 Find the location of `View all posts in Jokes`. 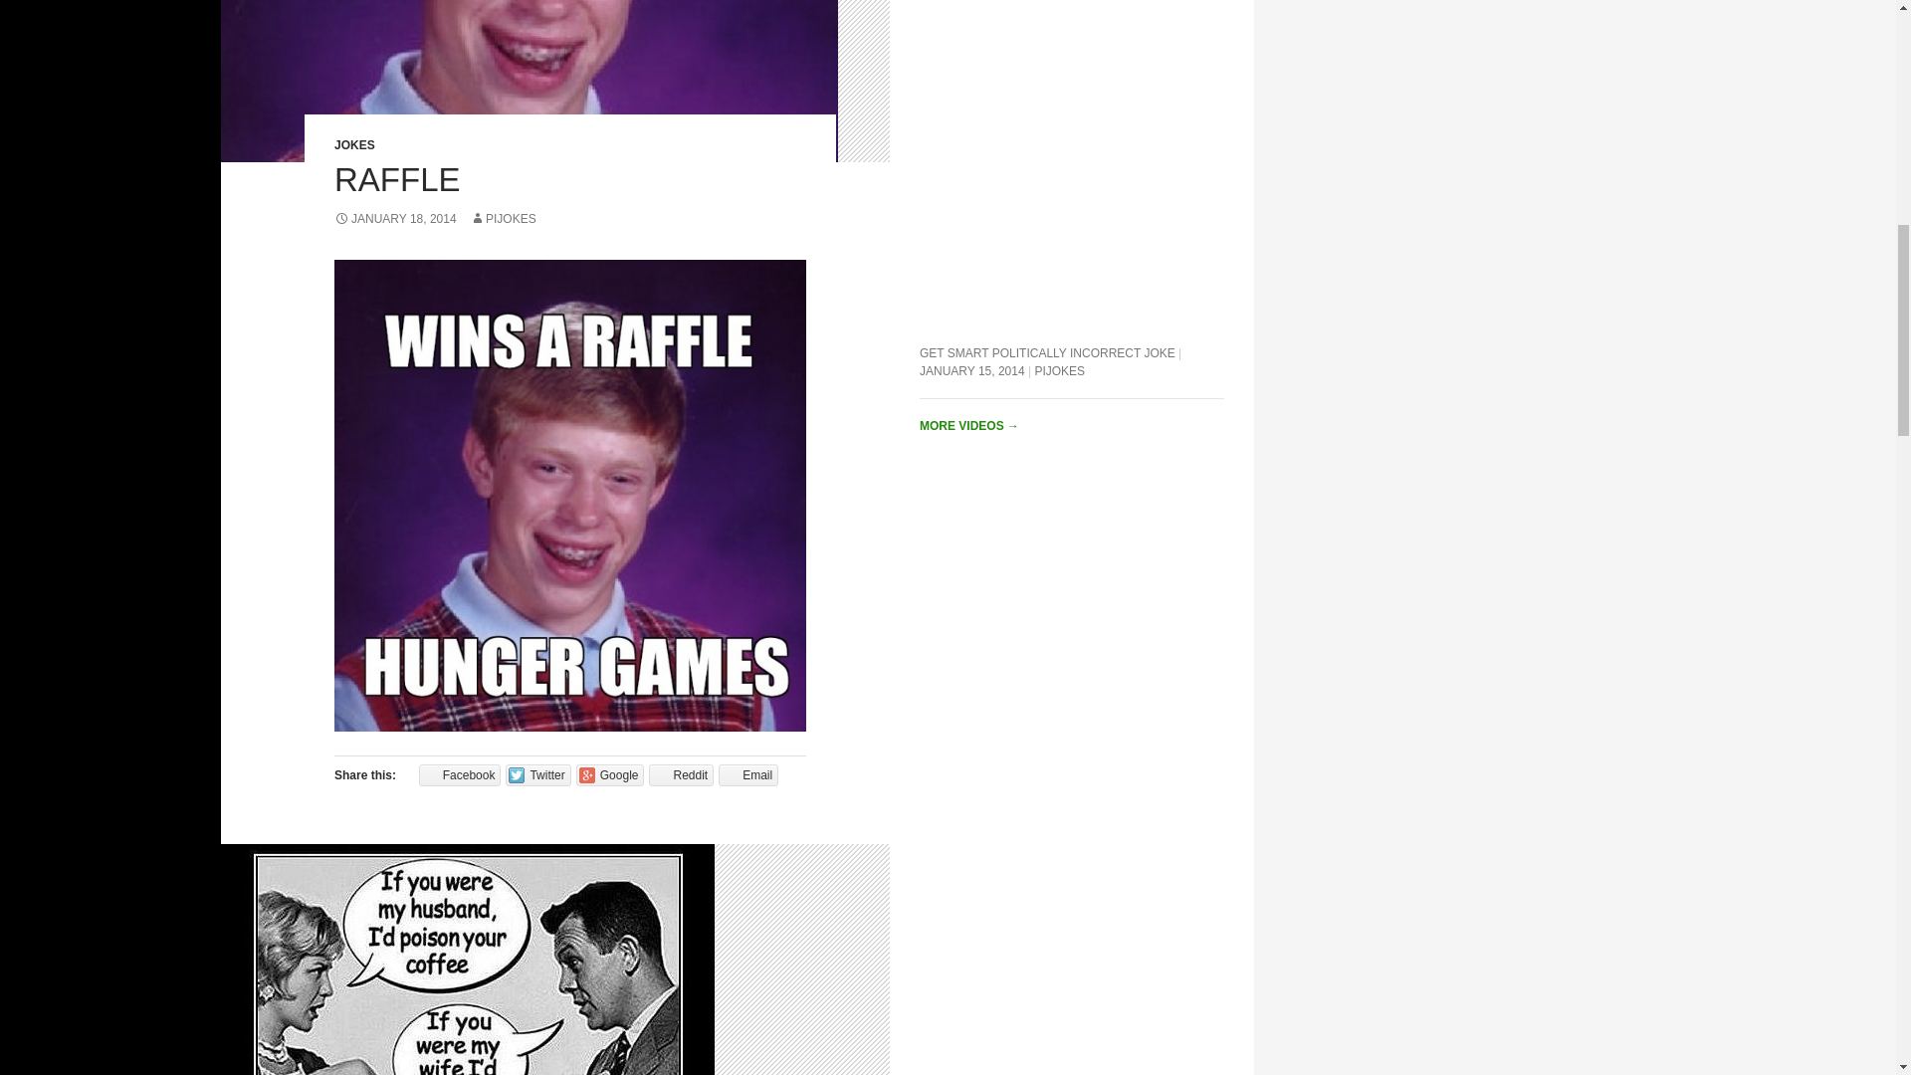

View all posts in Jokes is located at coordinates (354, 145).